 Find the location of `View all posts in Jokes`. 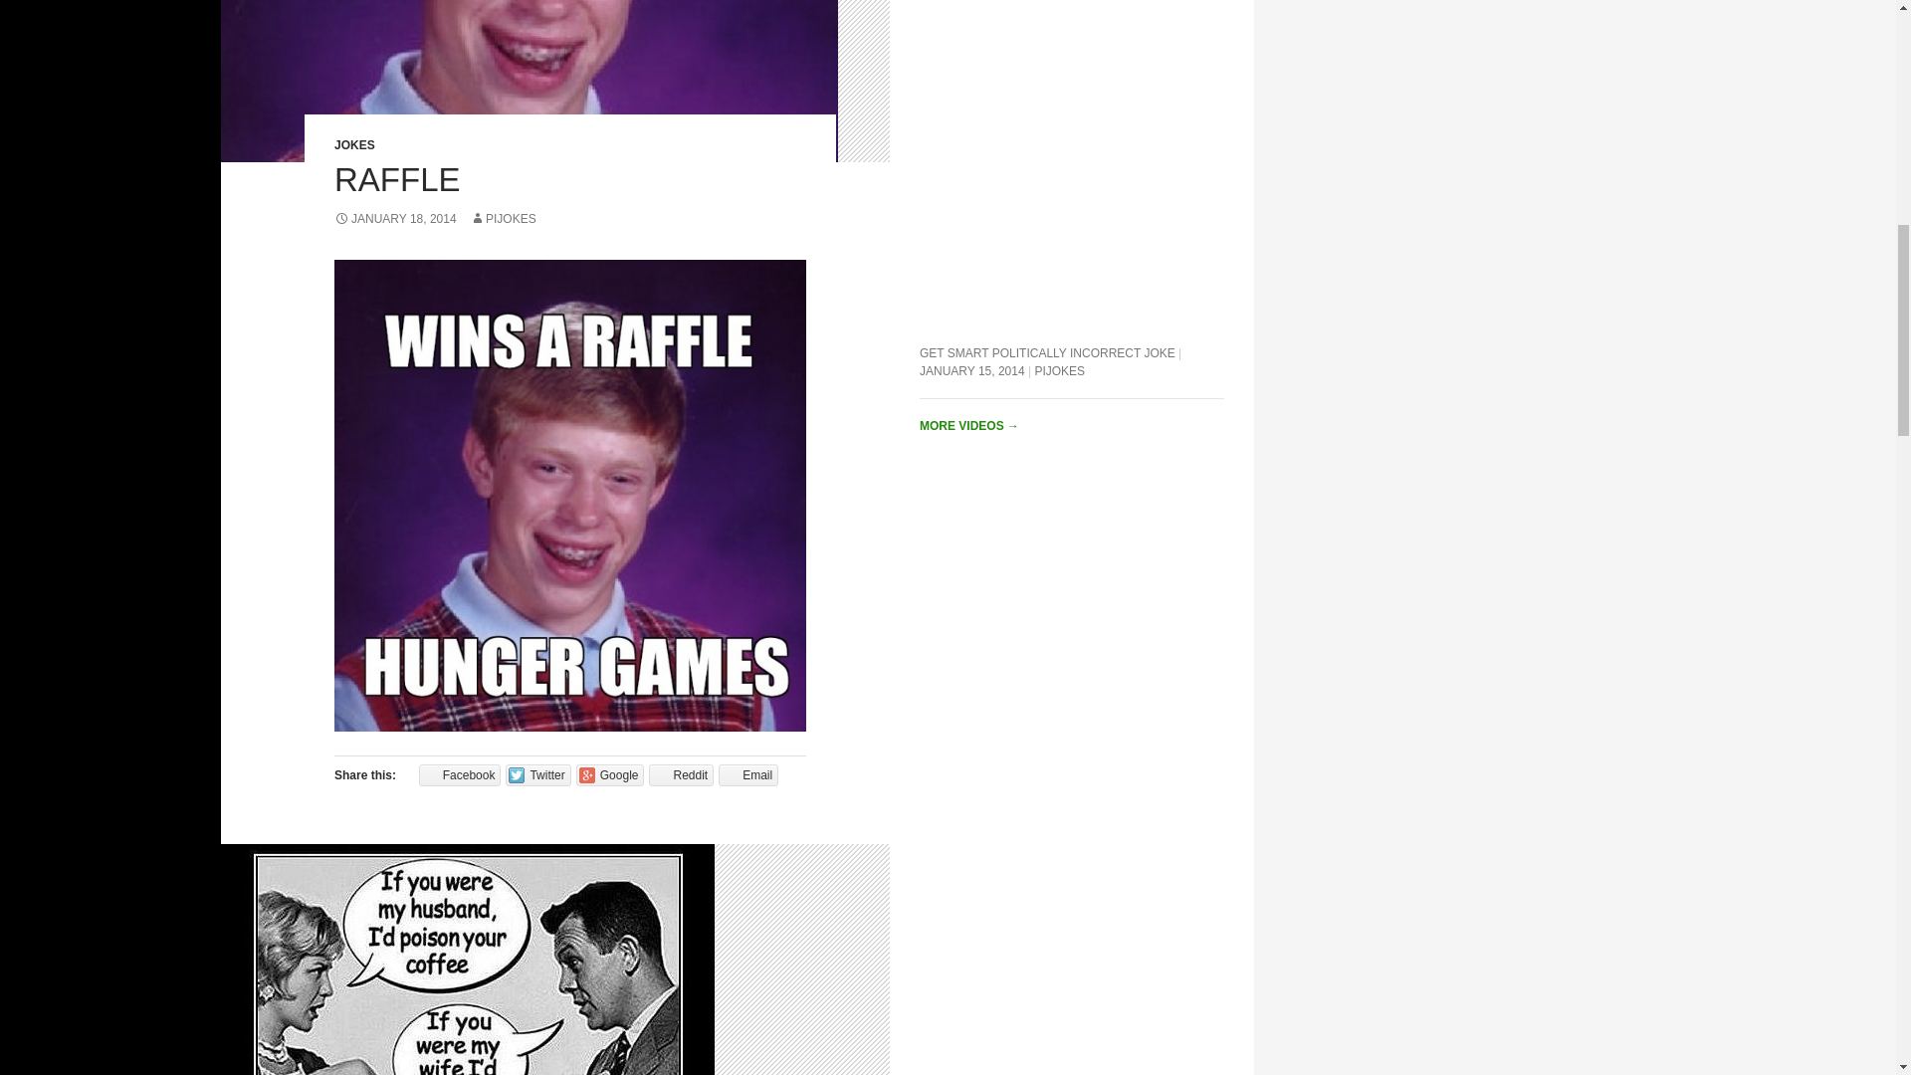

View all posts in Jokes is located at coordinates (354, 145).